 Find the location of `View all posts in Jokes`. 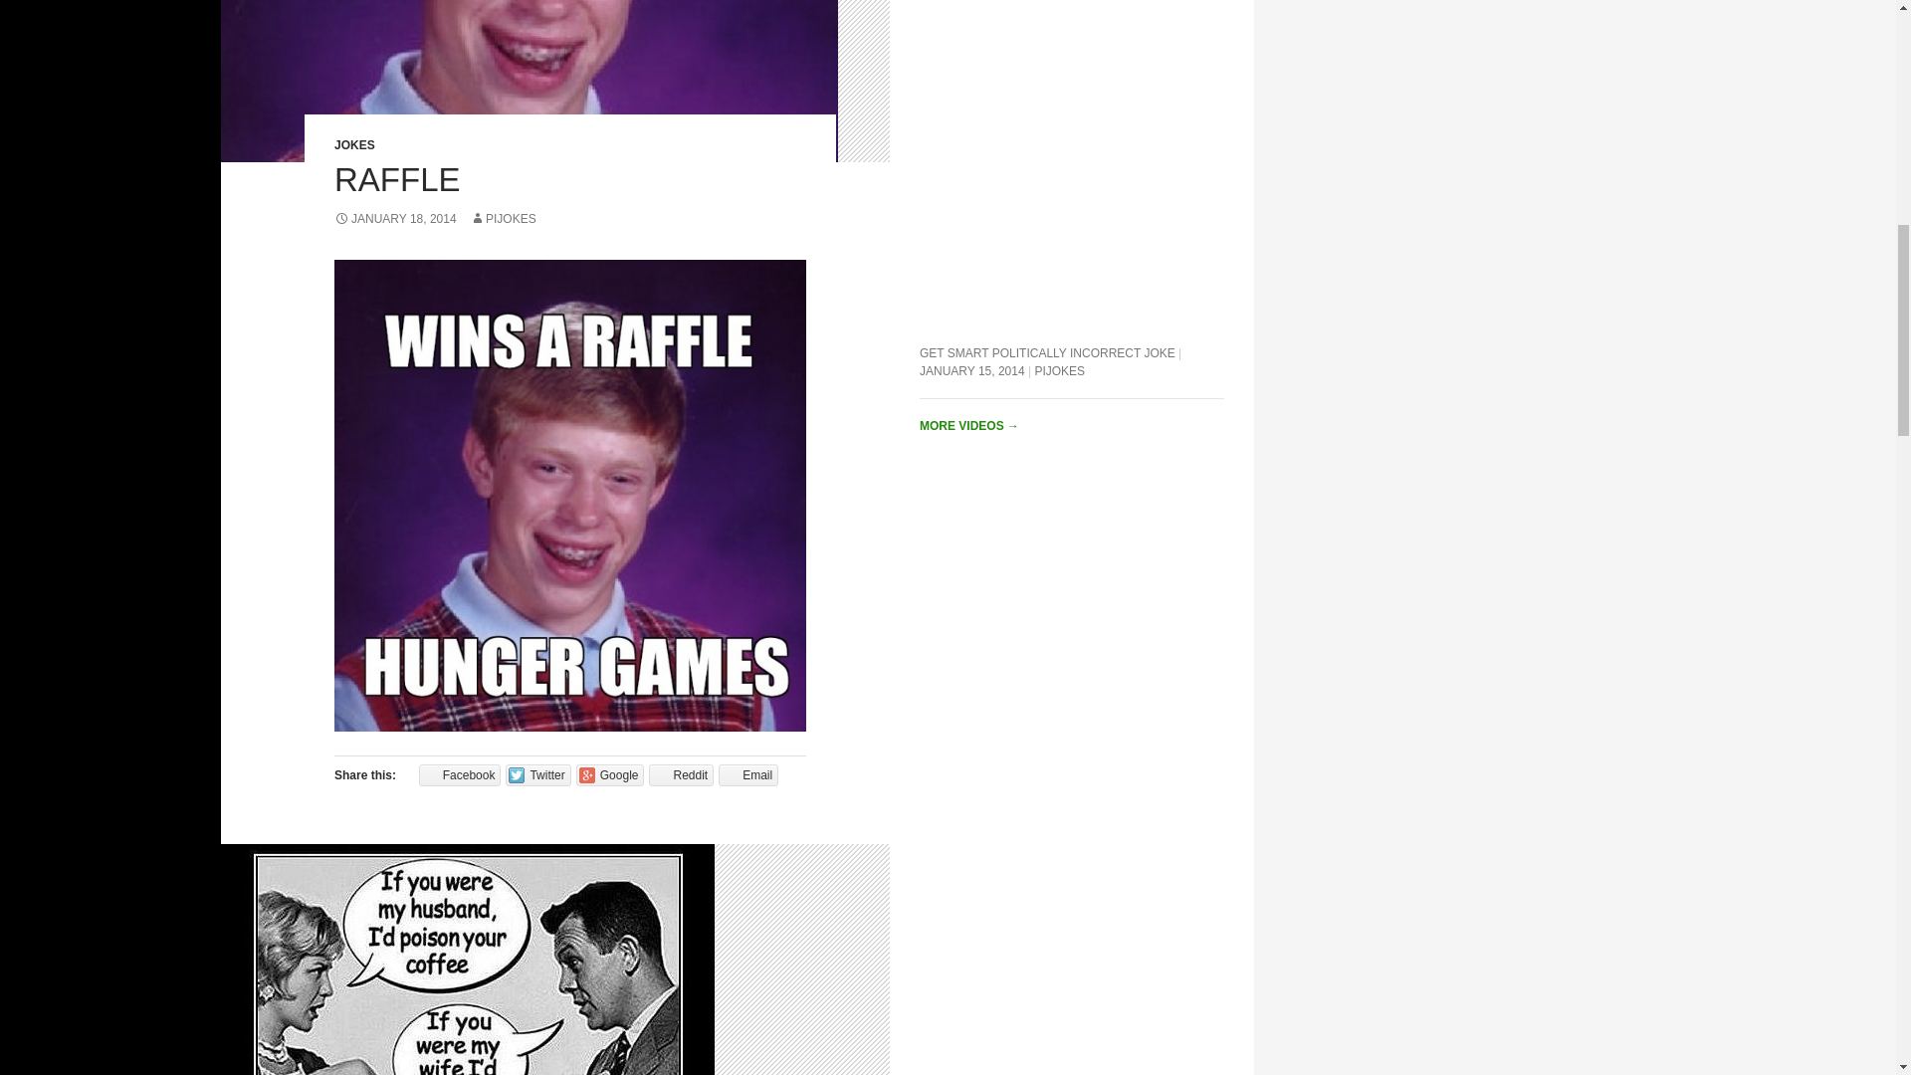

View all posts in Jokes is located at coordinates (354, 145).